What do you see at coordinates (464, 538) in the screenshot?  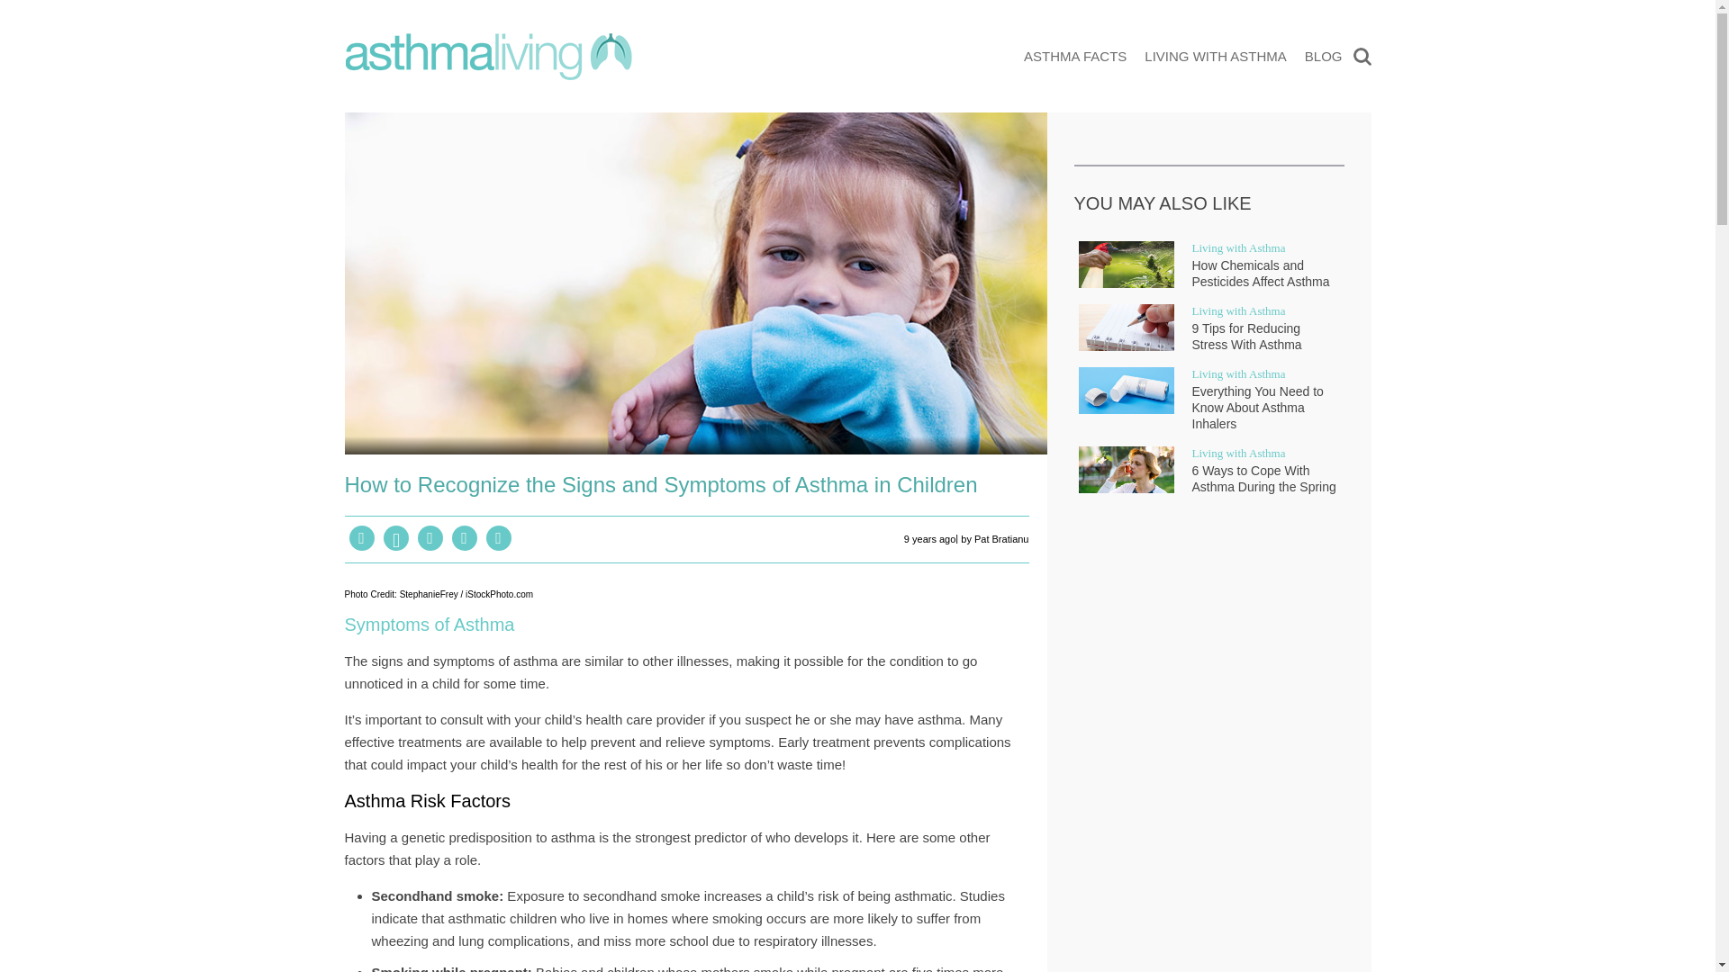 I see `Twitter` at bounding box center [464, 538].